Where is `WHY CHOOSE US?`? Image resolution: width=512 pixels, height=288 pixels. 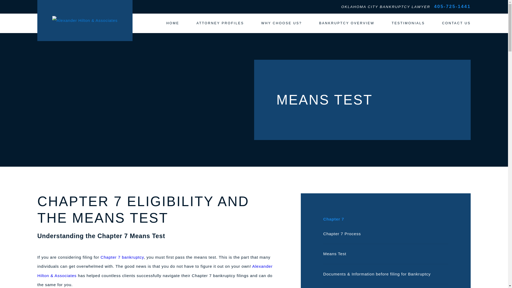 WHY CHOOSE US? is located at coordinates (282, 23).